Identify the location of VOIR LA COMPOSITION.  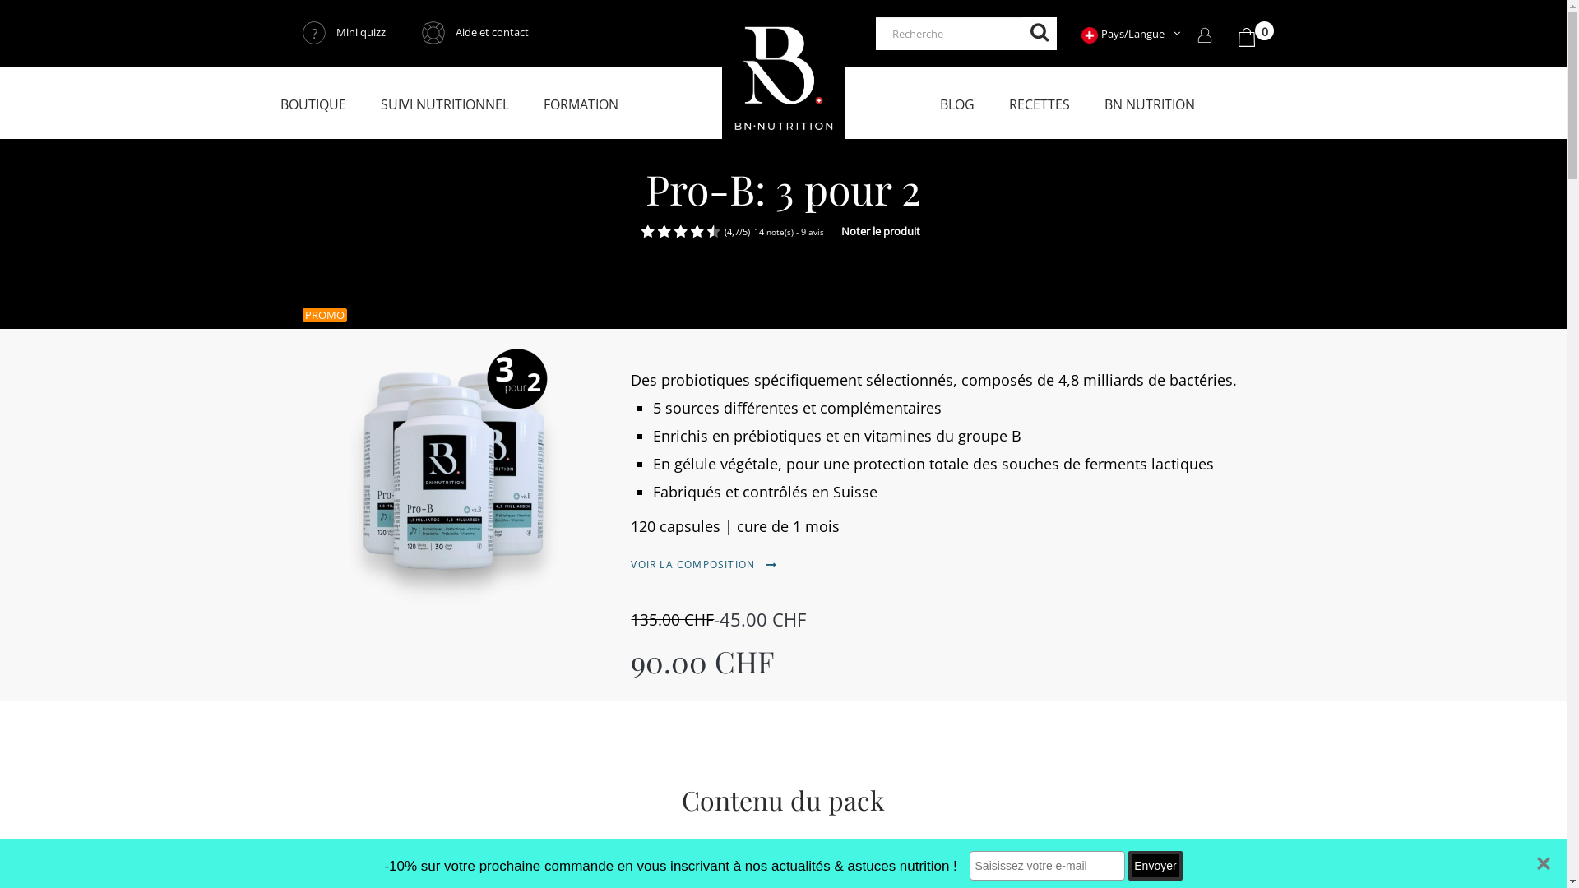
(704, 564).